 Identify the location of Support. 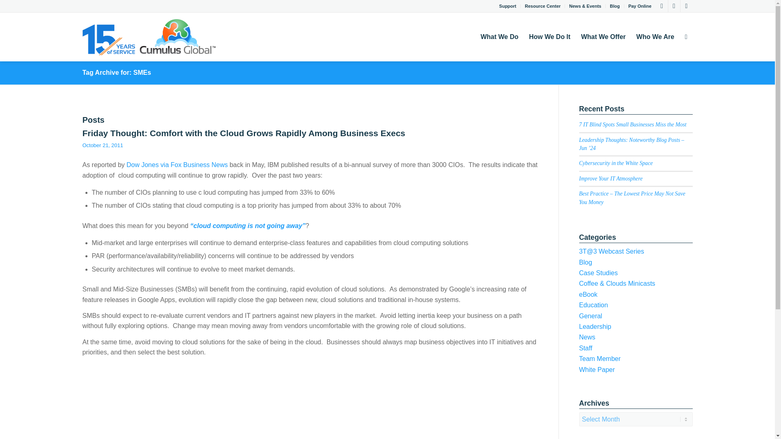
(508, 6).